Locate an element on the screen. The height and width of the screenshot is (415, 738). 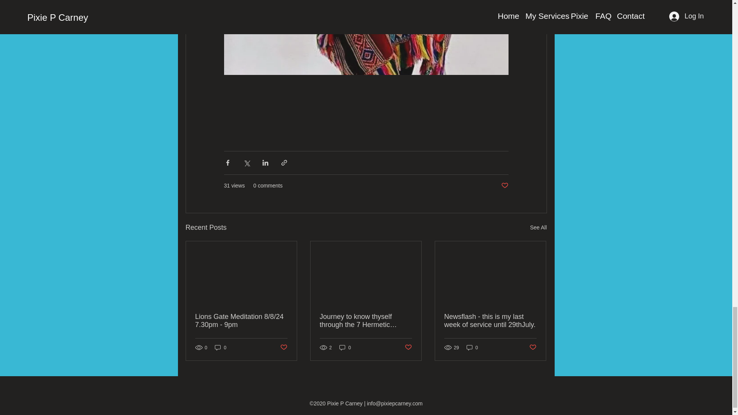
Post not marked as liked is located at coordinates (533, 347).